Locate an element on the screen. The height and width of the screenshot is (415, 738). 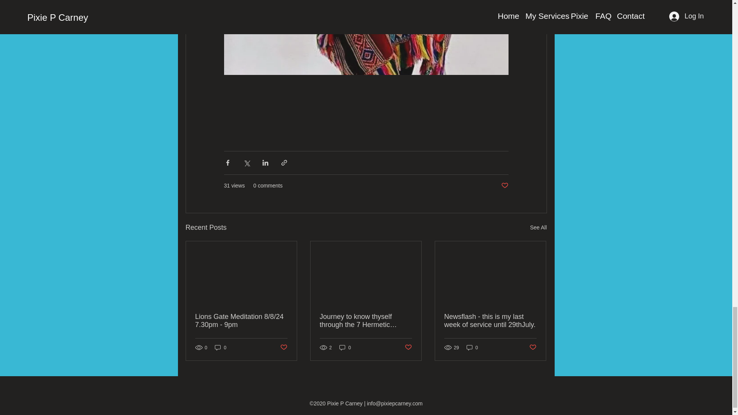
Post not marked as liked is located at coordinates (533, 347).